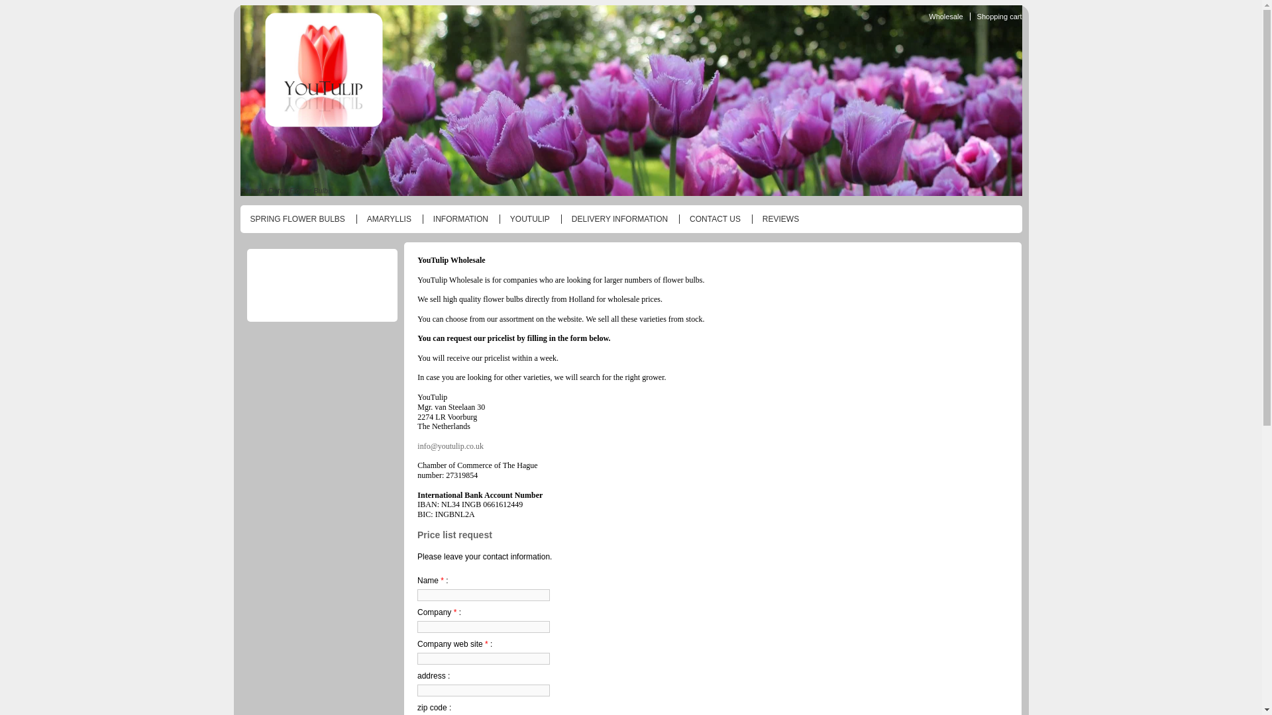 This screenshot has height=715, width=1272. Describe the element at coordinates (942, 17) in the screenshot. I see `Wholesale` at that location.